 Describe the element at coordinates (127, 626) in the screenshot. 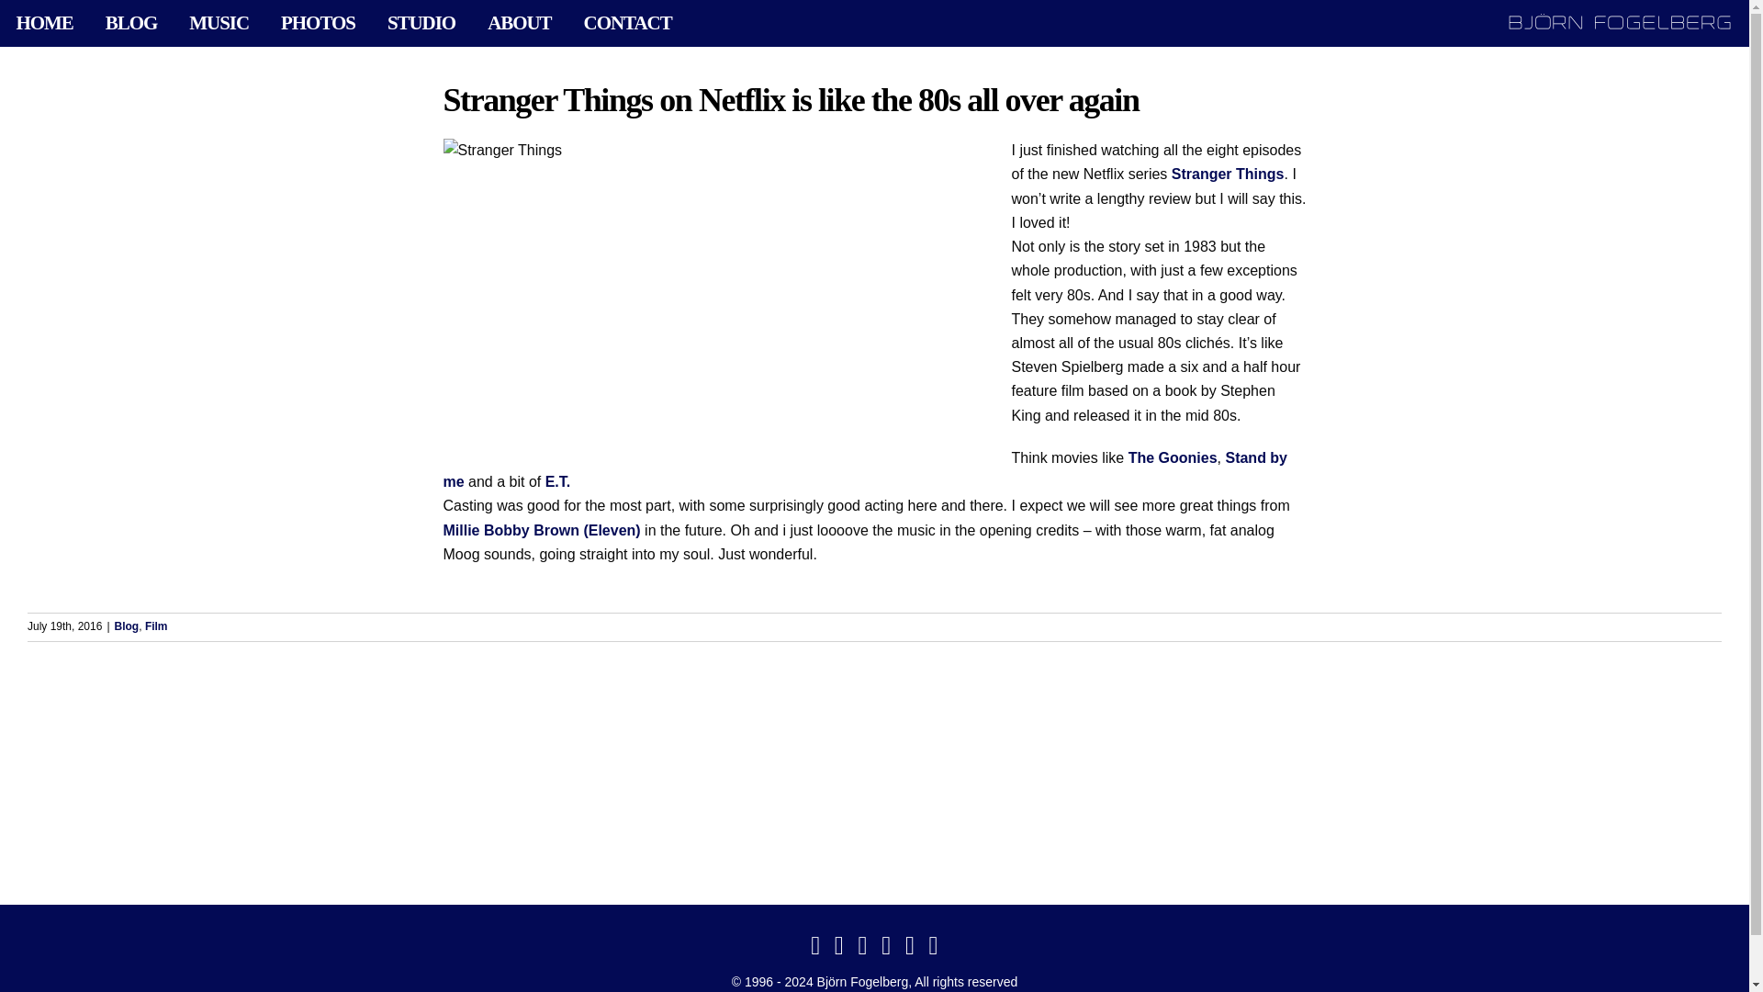

I see `Blog` at that location.